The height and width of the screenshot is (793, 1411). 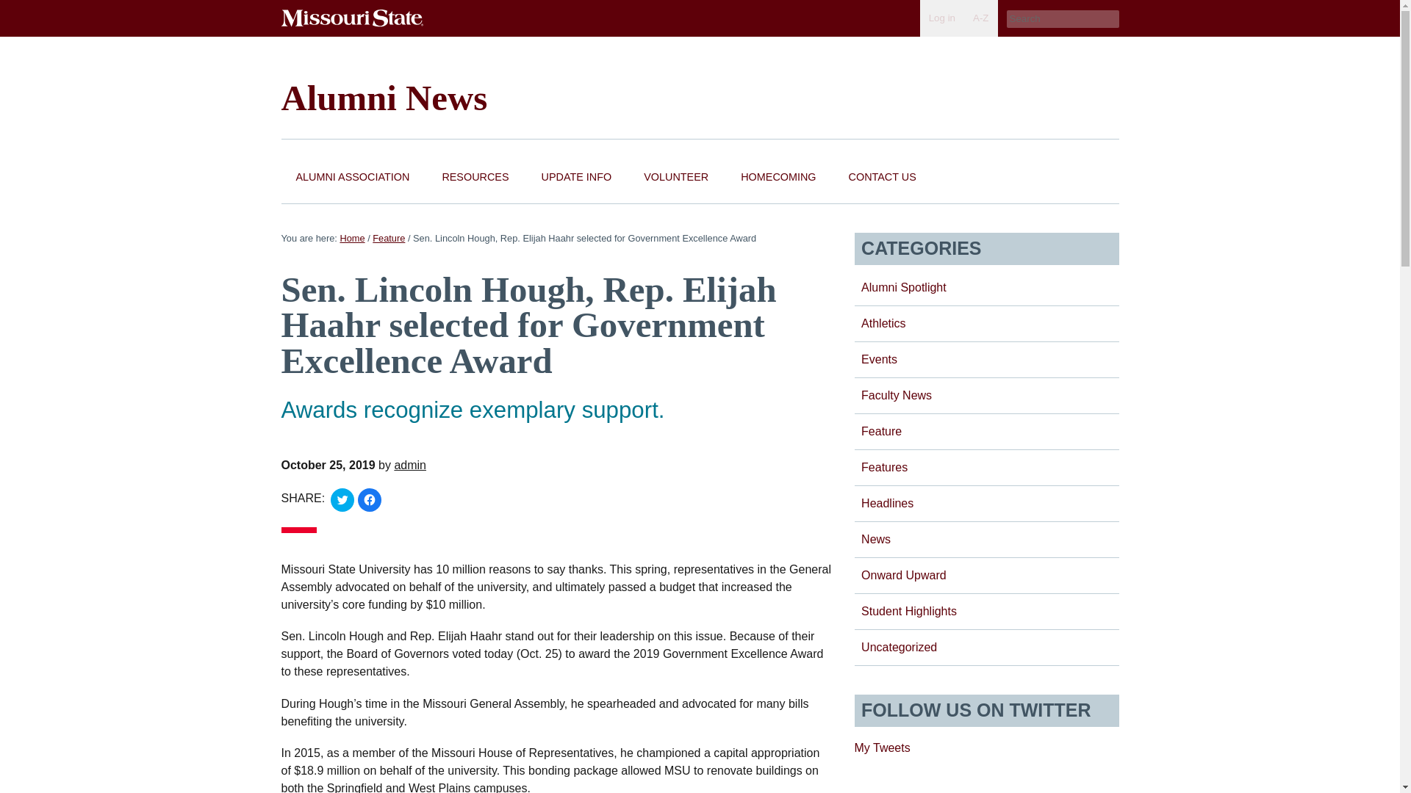 I want to click on A-Z, so click(x=980, y=18).